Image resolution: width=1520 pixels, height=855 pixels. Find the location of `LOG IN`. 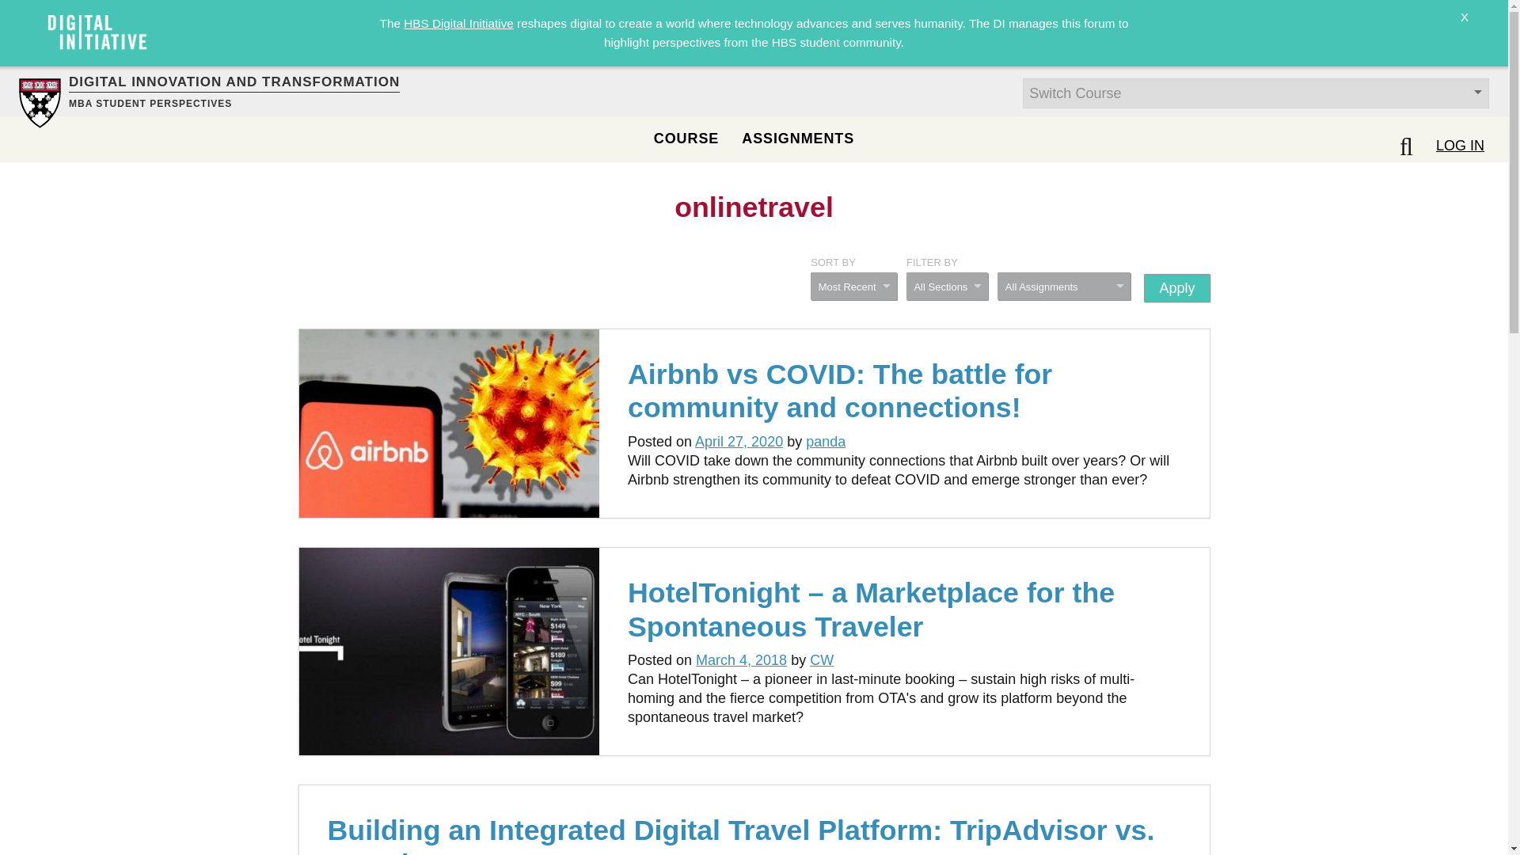

LOG IN is located at coordinates (1460, 145).